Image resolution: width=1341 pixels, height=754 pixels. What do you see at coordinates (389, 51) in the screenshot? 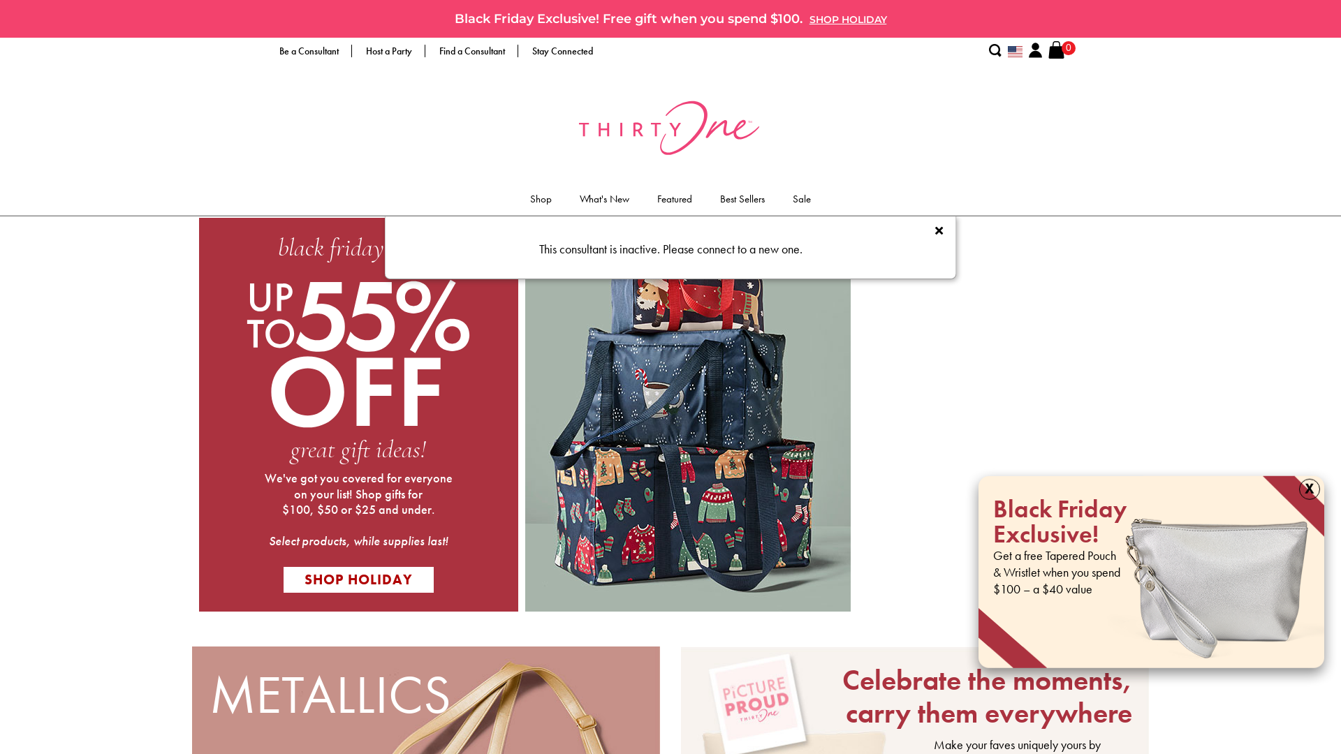
I see `Host a Party` at bounding box center [389, 51].